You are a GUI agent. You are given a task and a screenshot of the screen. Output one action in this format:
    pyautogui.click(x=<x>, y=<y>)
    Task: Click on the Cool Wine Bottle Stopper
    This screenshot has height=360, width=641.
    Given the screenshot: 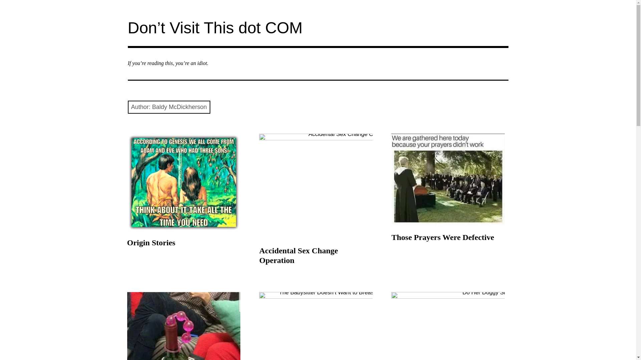 What is the action you would take?
    pyautogui.click(x=184, y=326)
    